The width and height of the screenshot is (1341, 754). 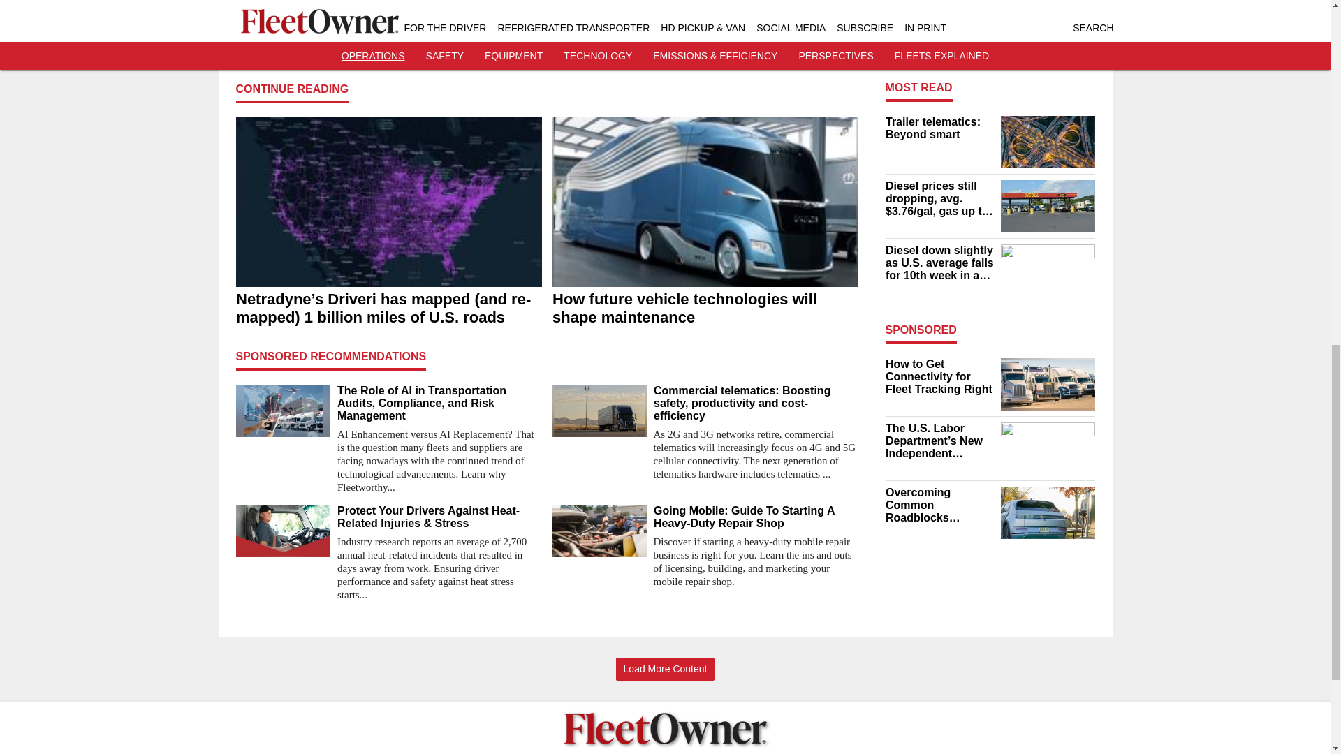 What do you see at coordinates (756, 517) in the screenshot?
I see `Going Mobile: Guide To Starting A Heavy-Duty Repair Shop` at bounding box center [756, 517].